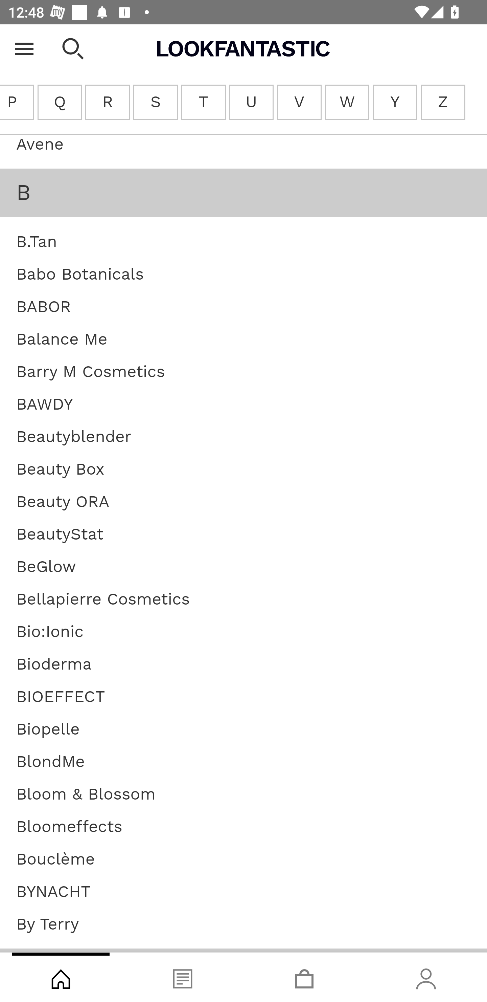 The width and height of the screenshot is (487, 1002). Describe the element at coordinates (50, 633) in the screenshot. I see `Bio:Ionic` at that location.